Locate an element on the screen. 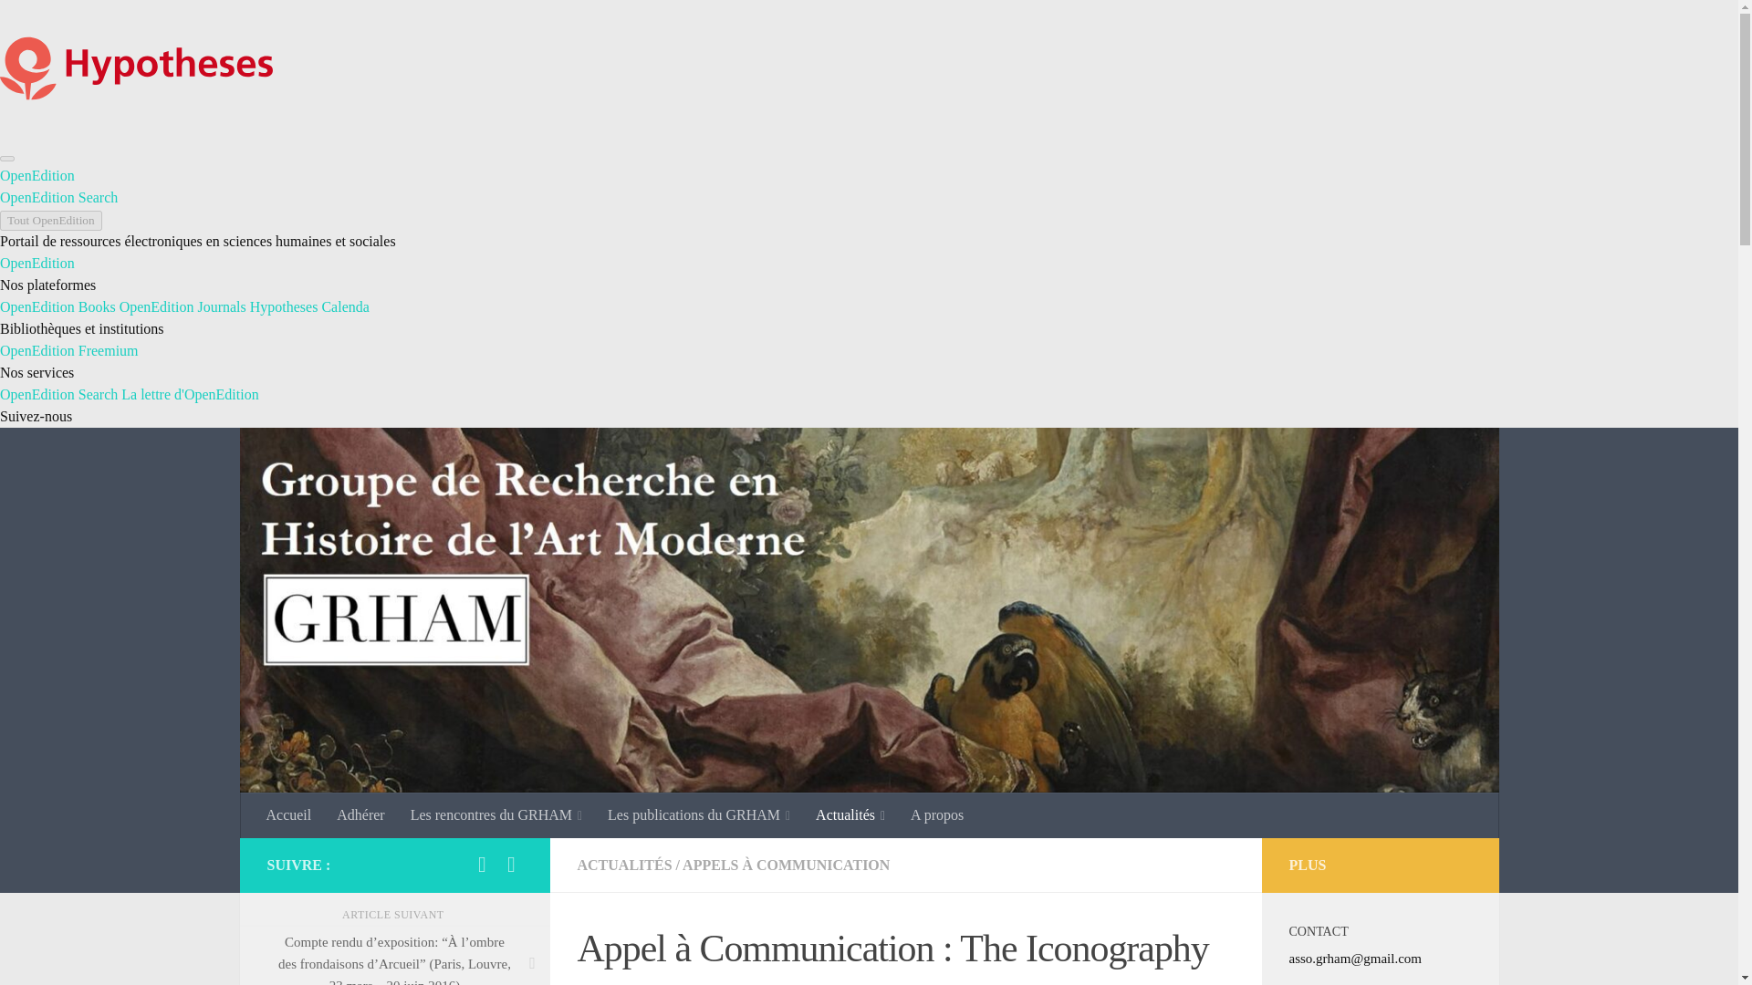 The width and height of the screenshot is (1752, 985). La lettre d'OpenEdition is located at coordinates (189, 394).